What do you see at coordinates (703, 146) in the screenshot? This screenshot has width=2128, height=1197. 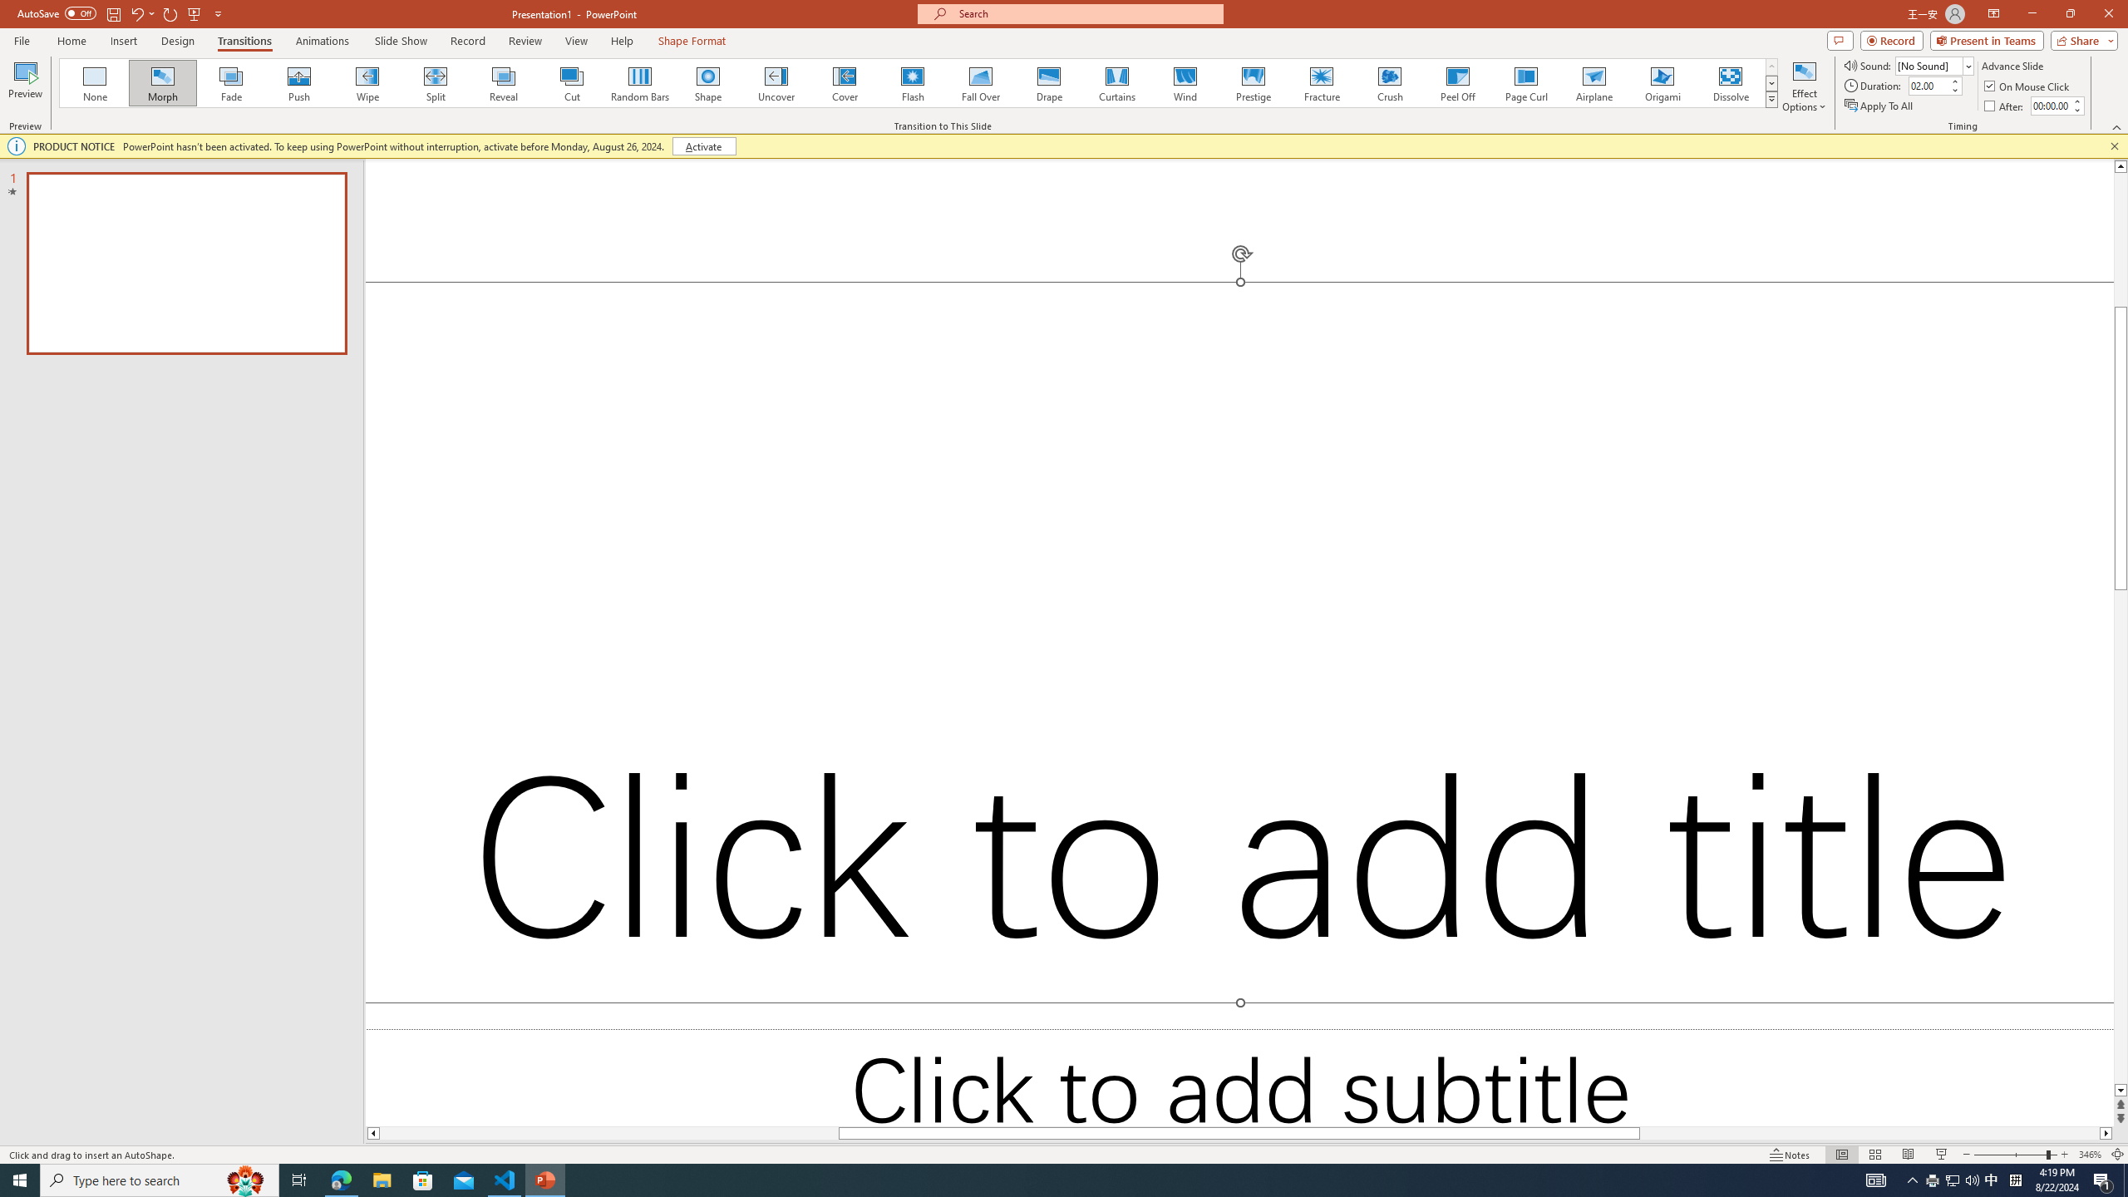 I see `Activate` at bounding box center [703, 146].